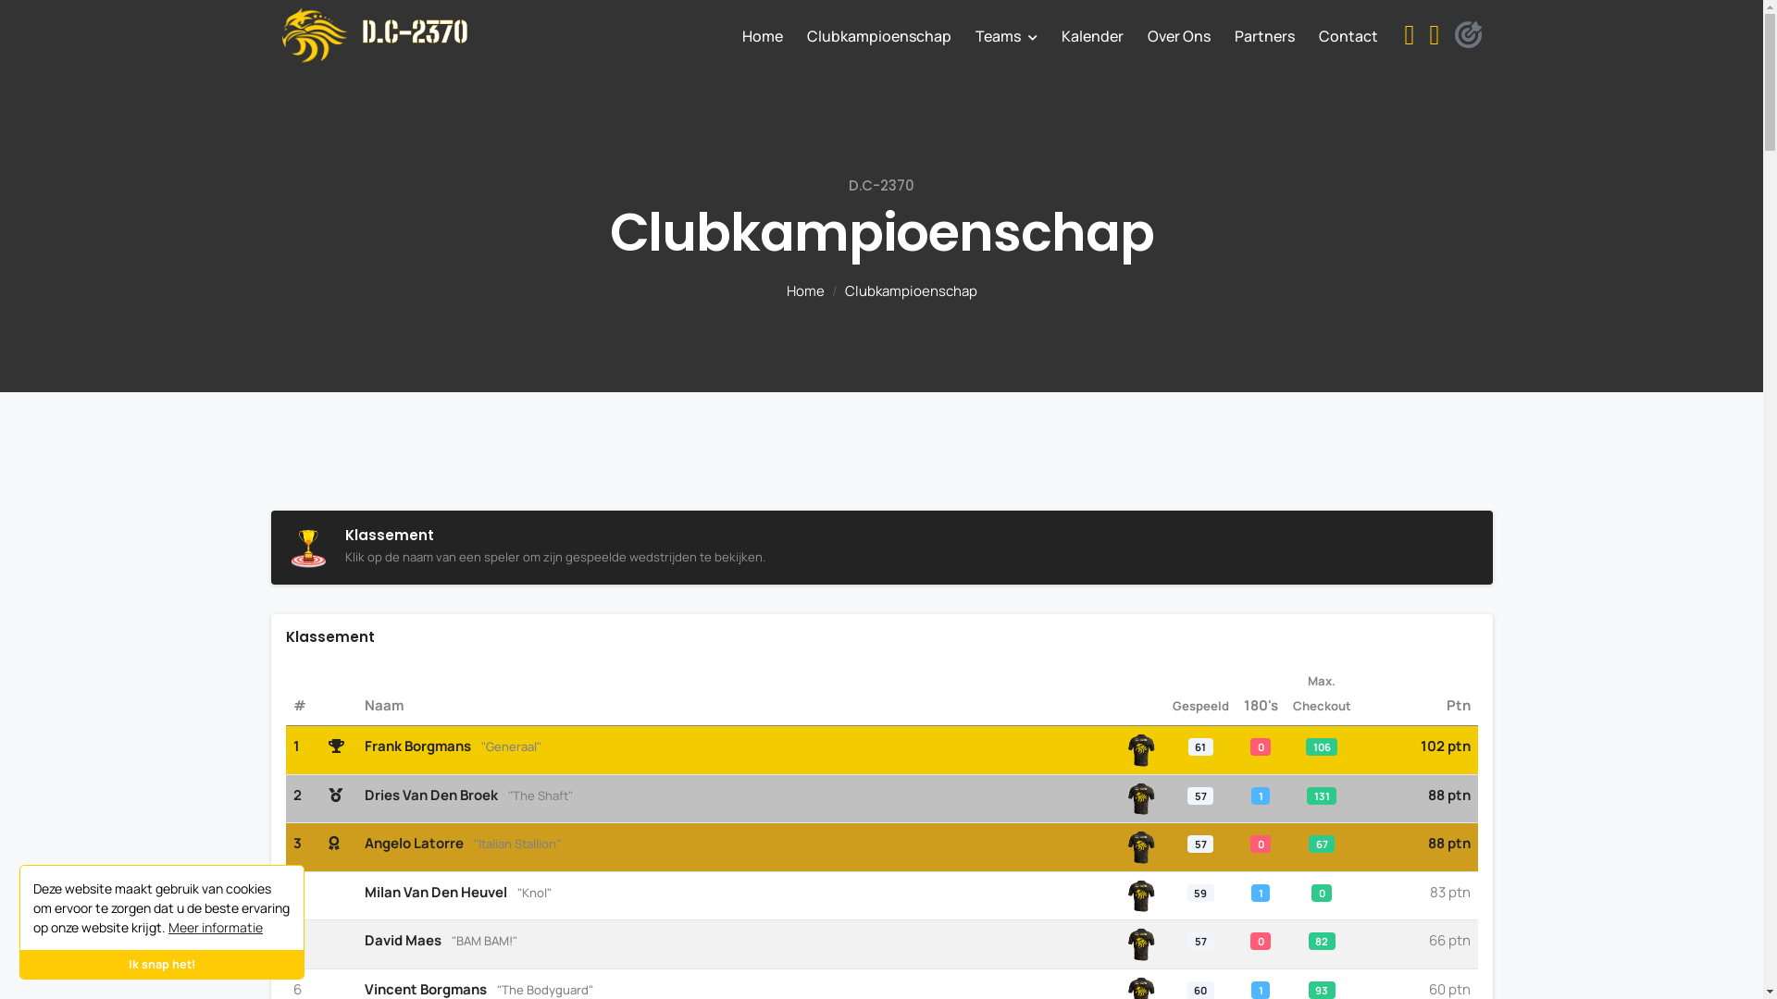 Image resolution: width=1777 pixels, height=999 pixels. Describe the element at coordinates (1264, 36) in the screenshot. I see `Partners` at that location.